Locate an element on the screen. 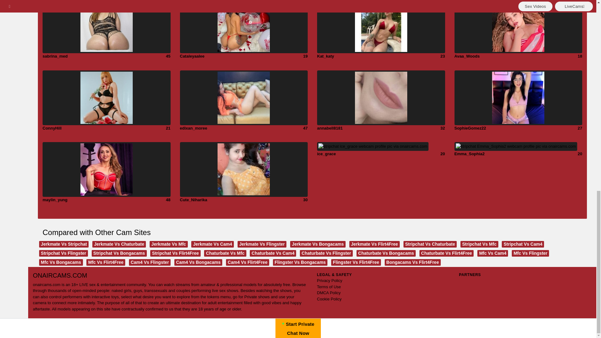  Compare Stripchat vs CAM4 is located at coordinates (523, 244).